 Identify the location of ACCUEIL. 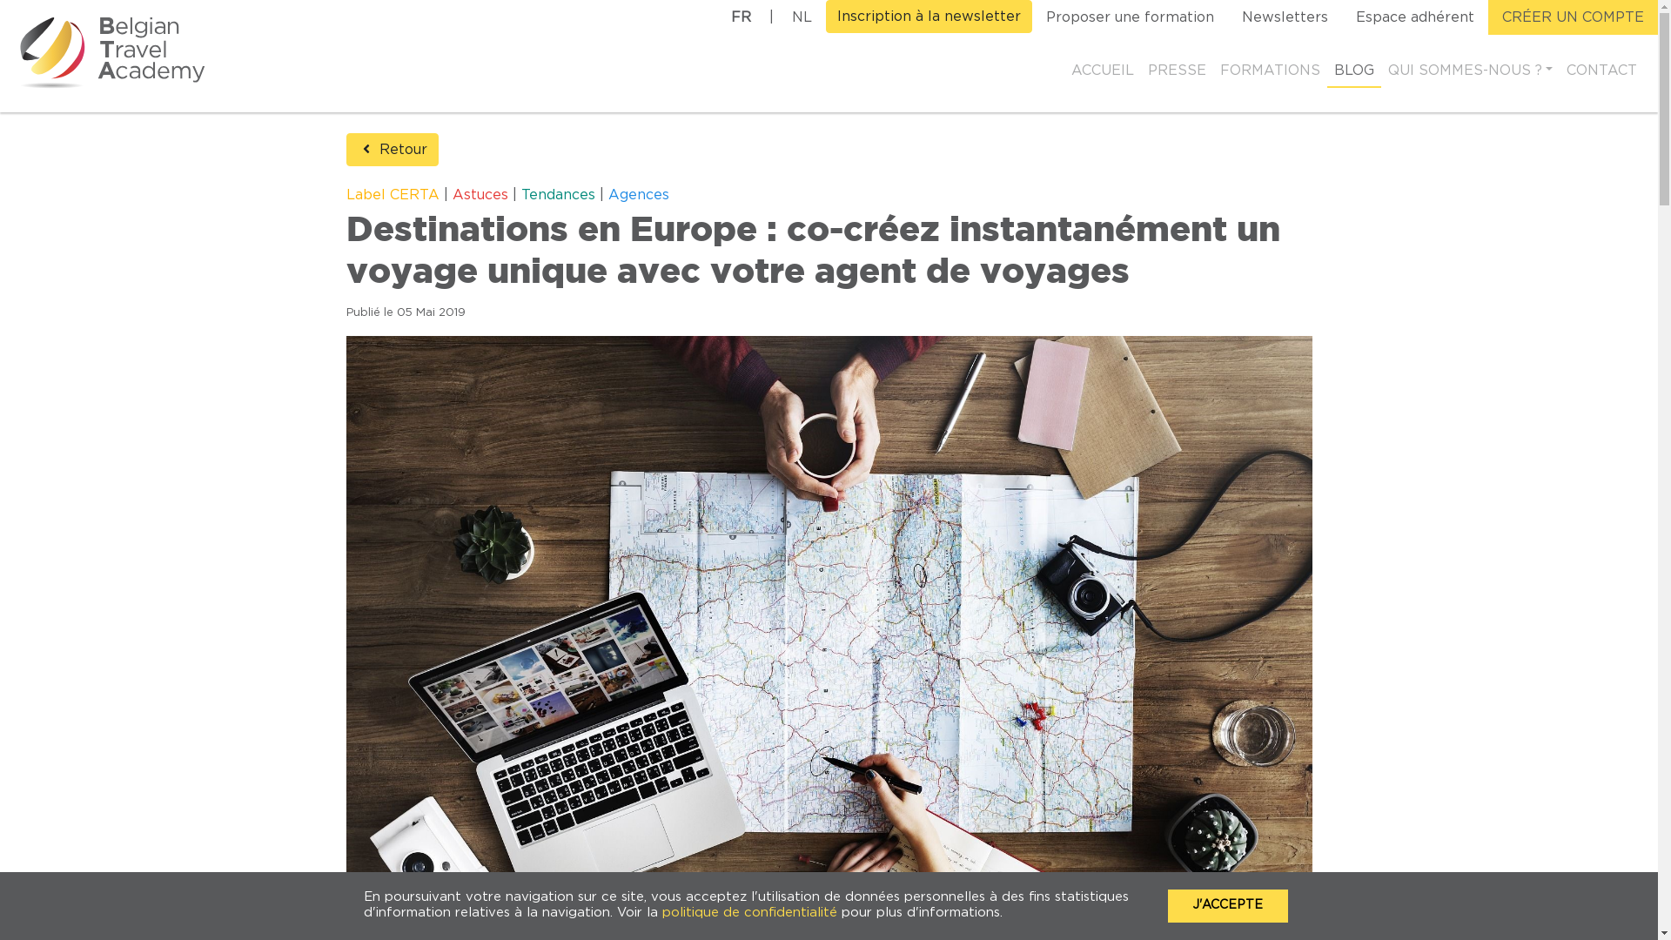
(1103, 70).